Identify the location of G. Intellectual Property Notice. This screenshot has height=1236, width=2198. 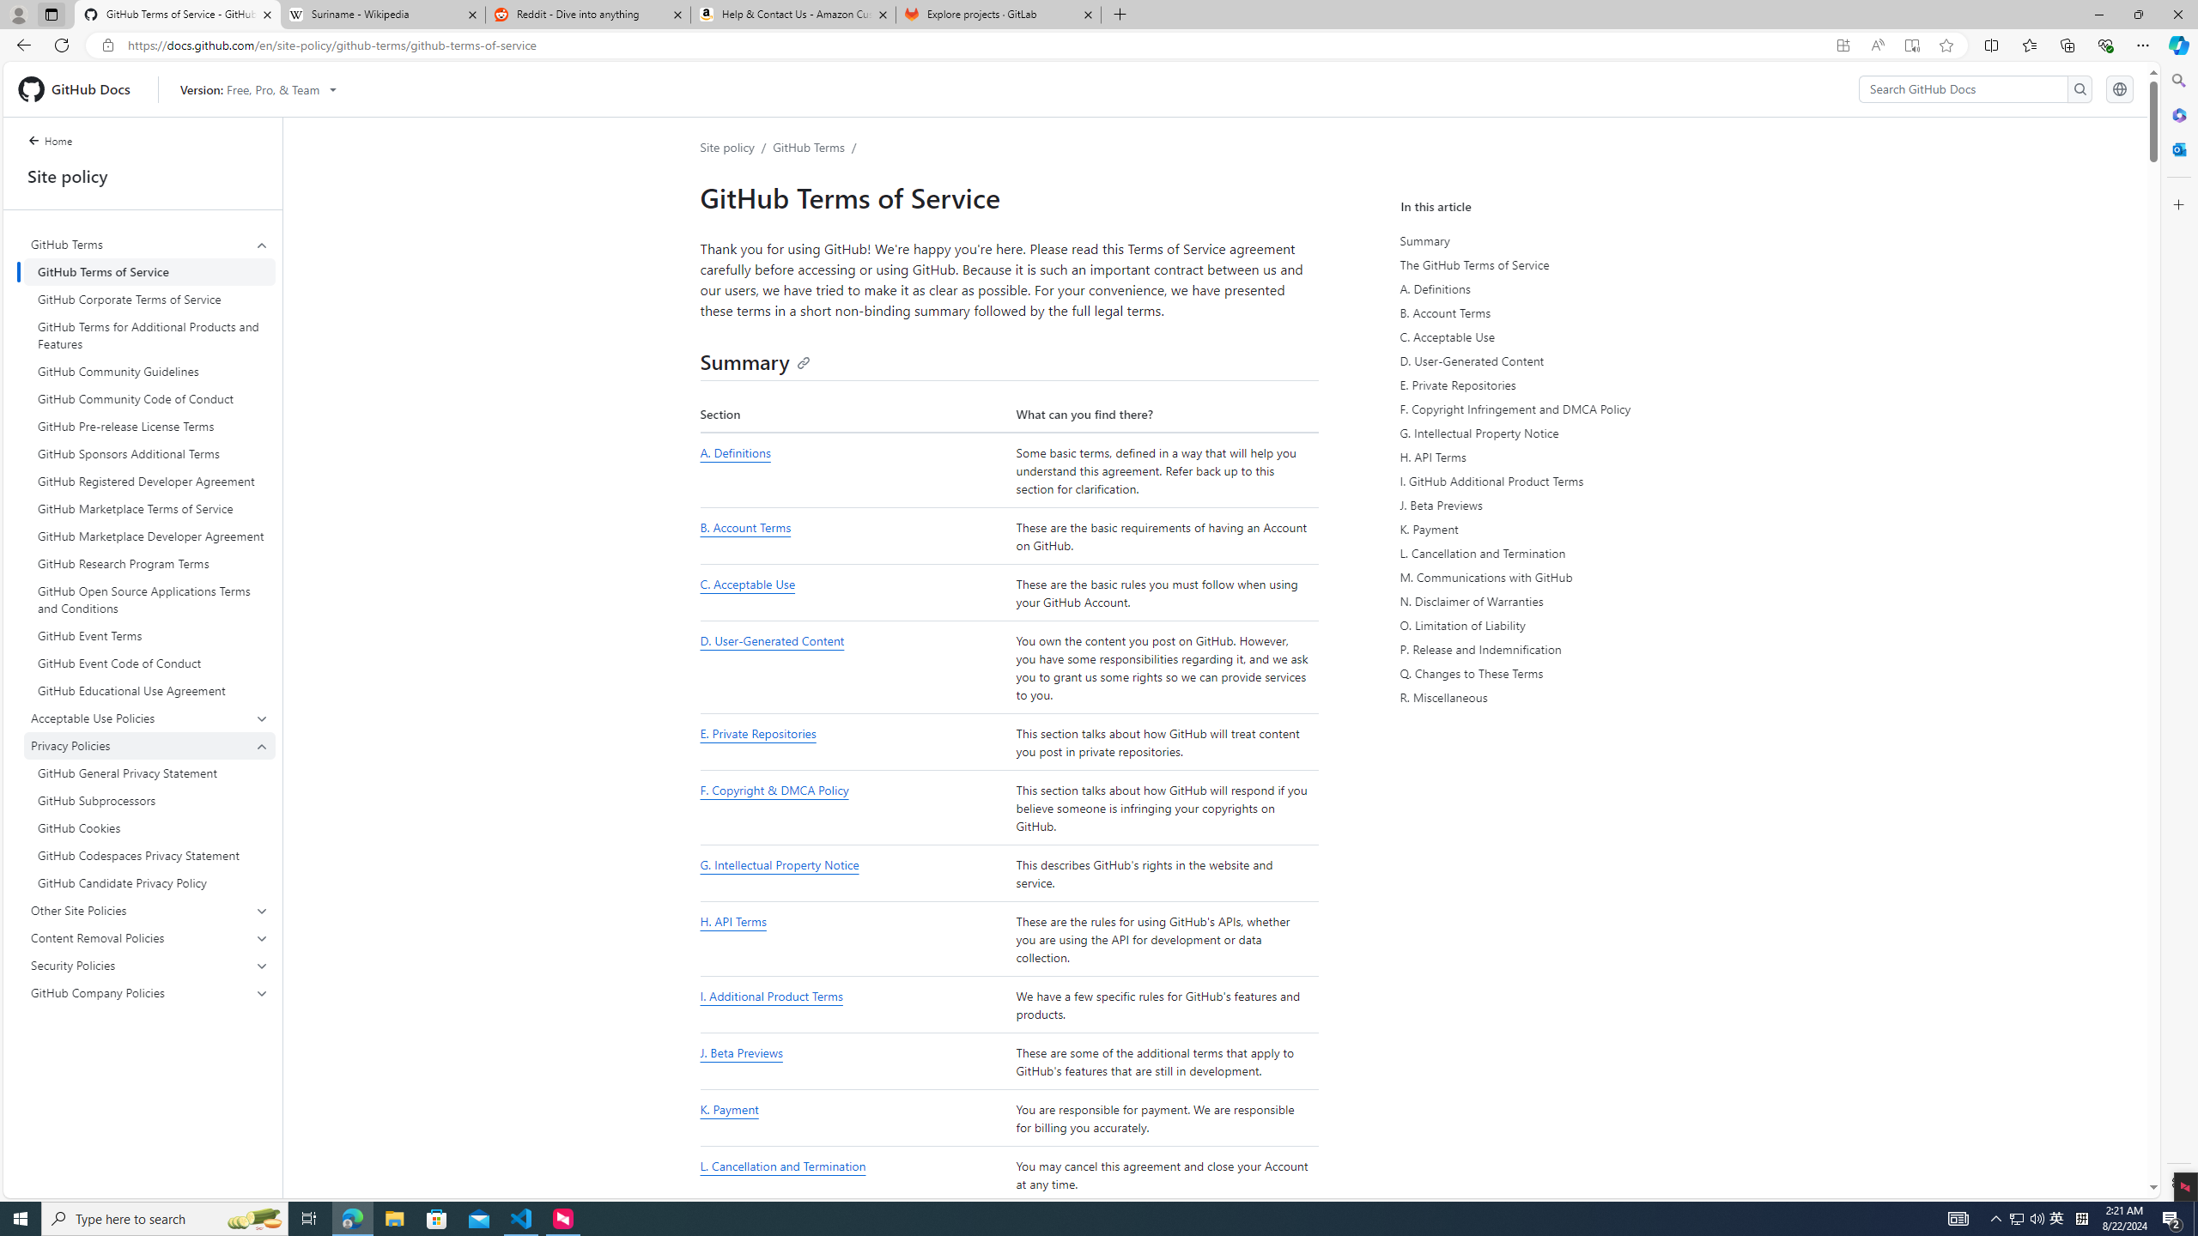
(853, 874).